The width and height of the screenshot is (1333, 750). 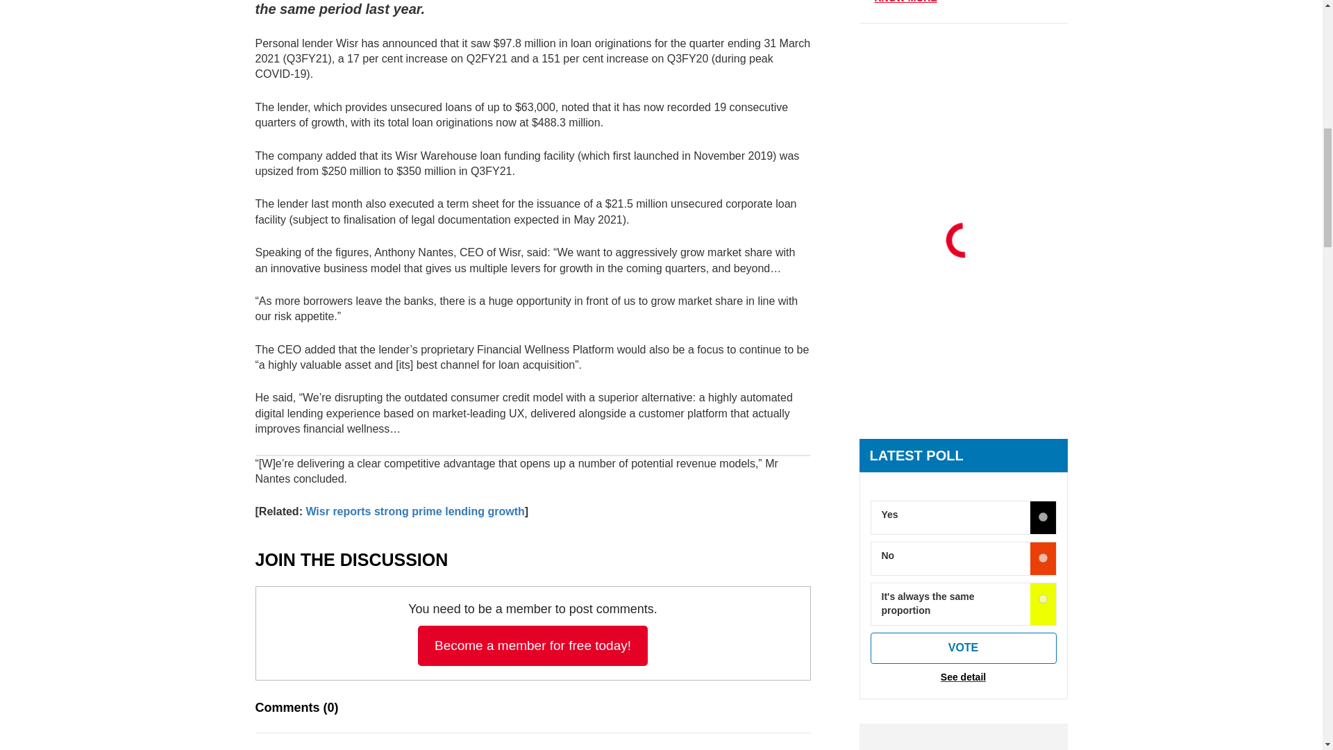 I want to click on 0, so click(x=1043, y=517).